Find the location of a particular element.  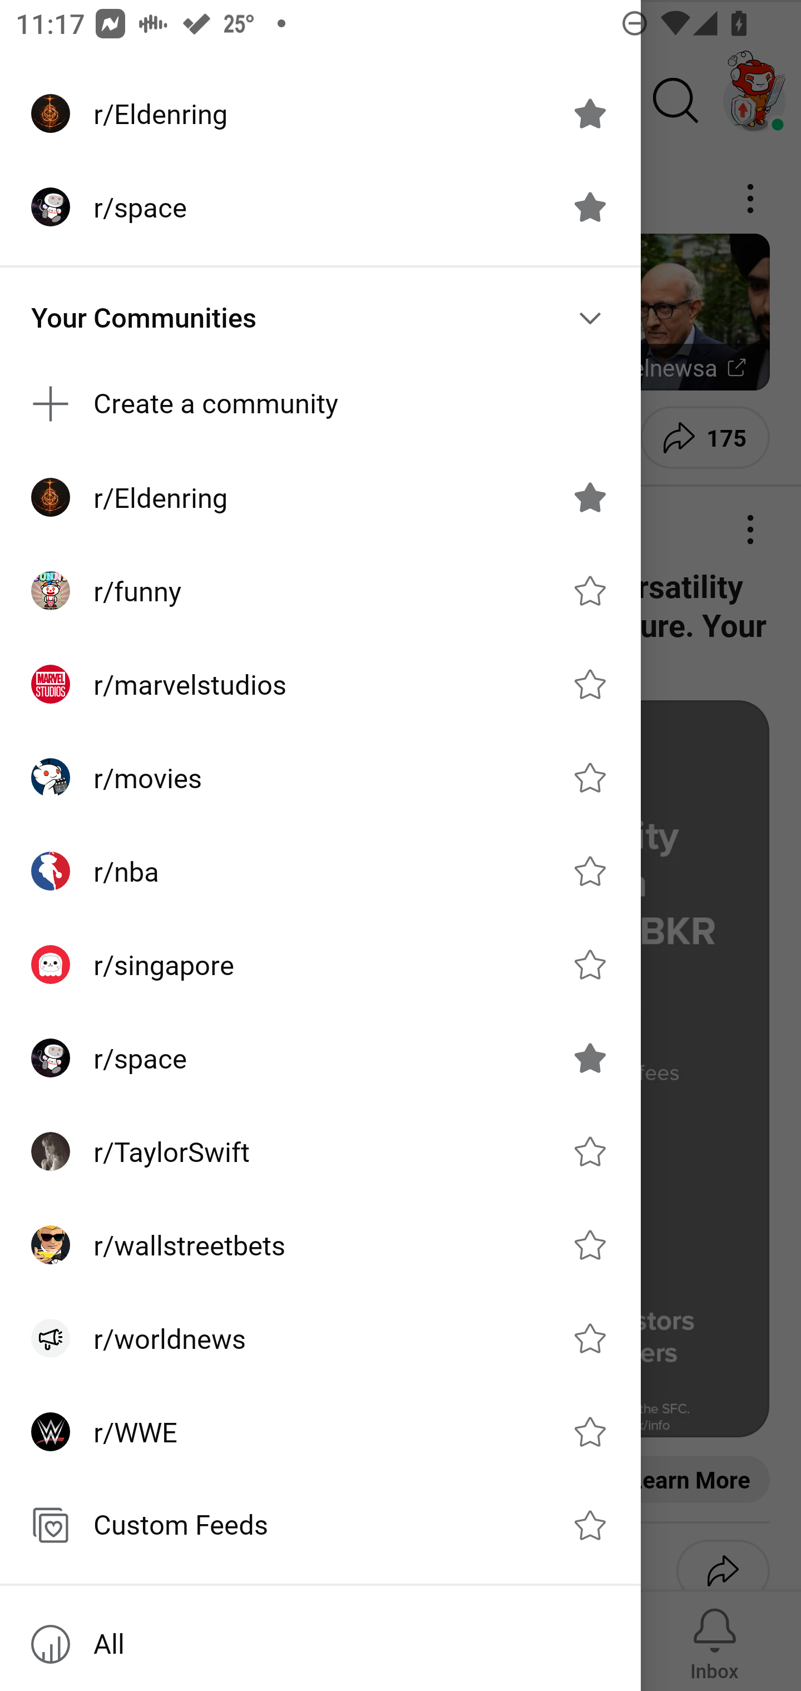

r/wallstreetbets Favorite r/wallstreetbets is located at coordinates (320, 1245).